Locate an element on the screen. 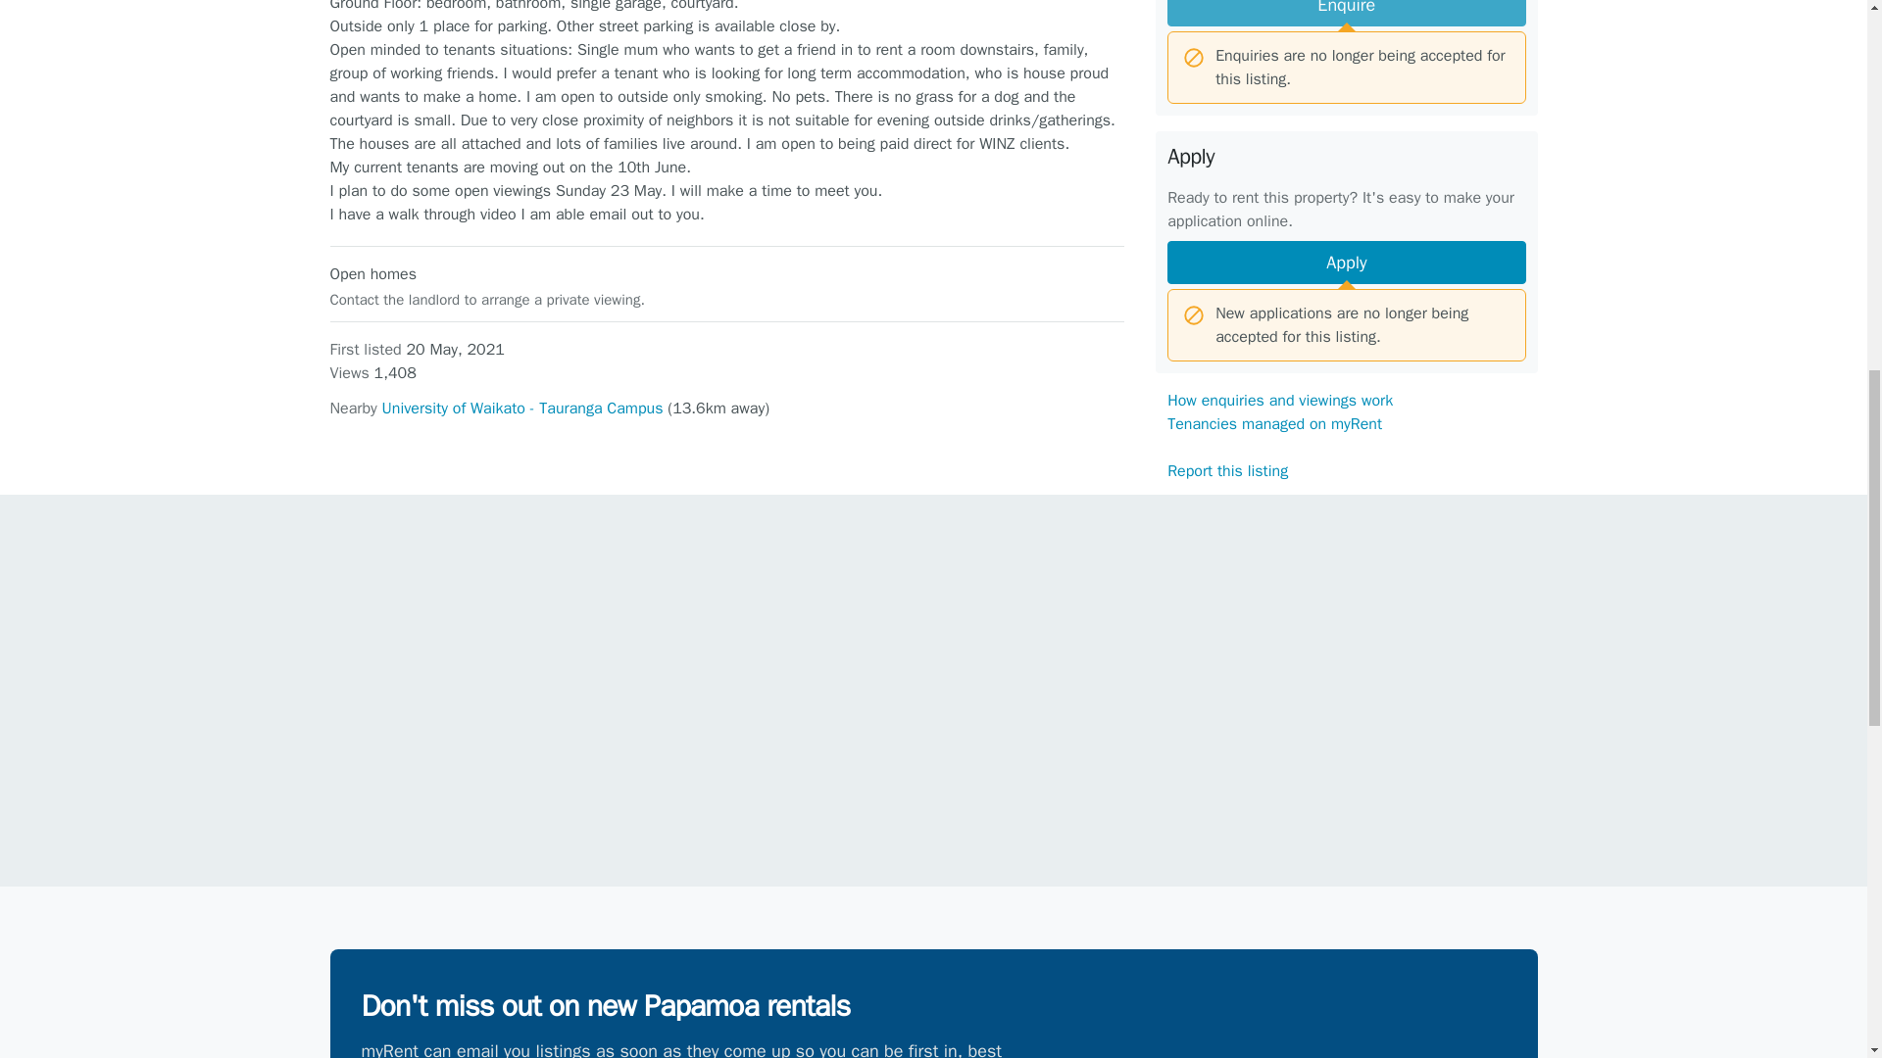 The width and height of the screenshot is (1882, 1058). Apply is located at coordinates (1345, 263).